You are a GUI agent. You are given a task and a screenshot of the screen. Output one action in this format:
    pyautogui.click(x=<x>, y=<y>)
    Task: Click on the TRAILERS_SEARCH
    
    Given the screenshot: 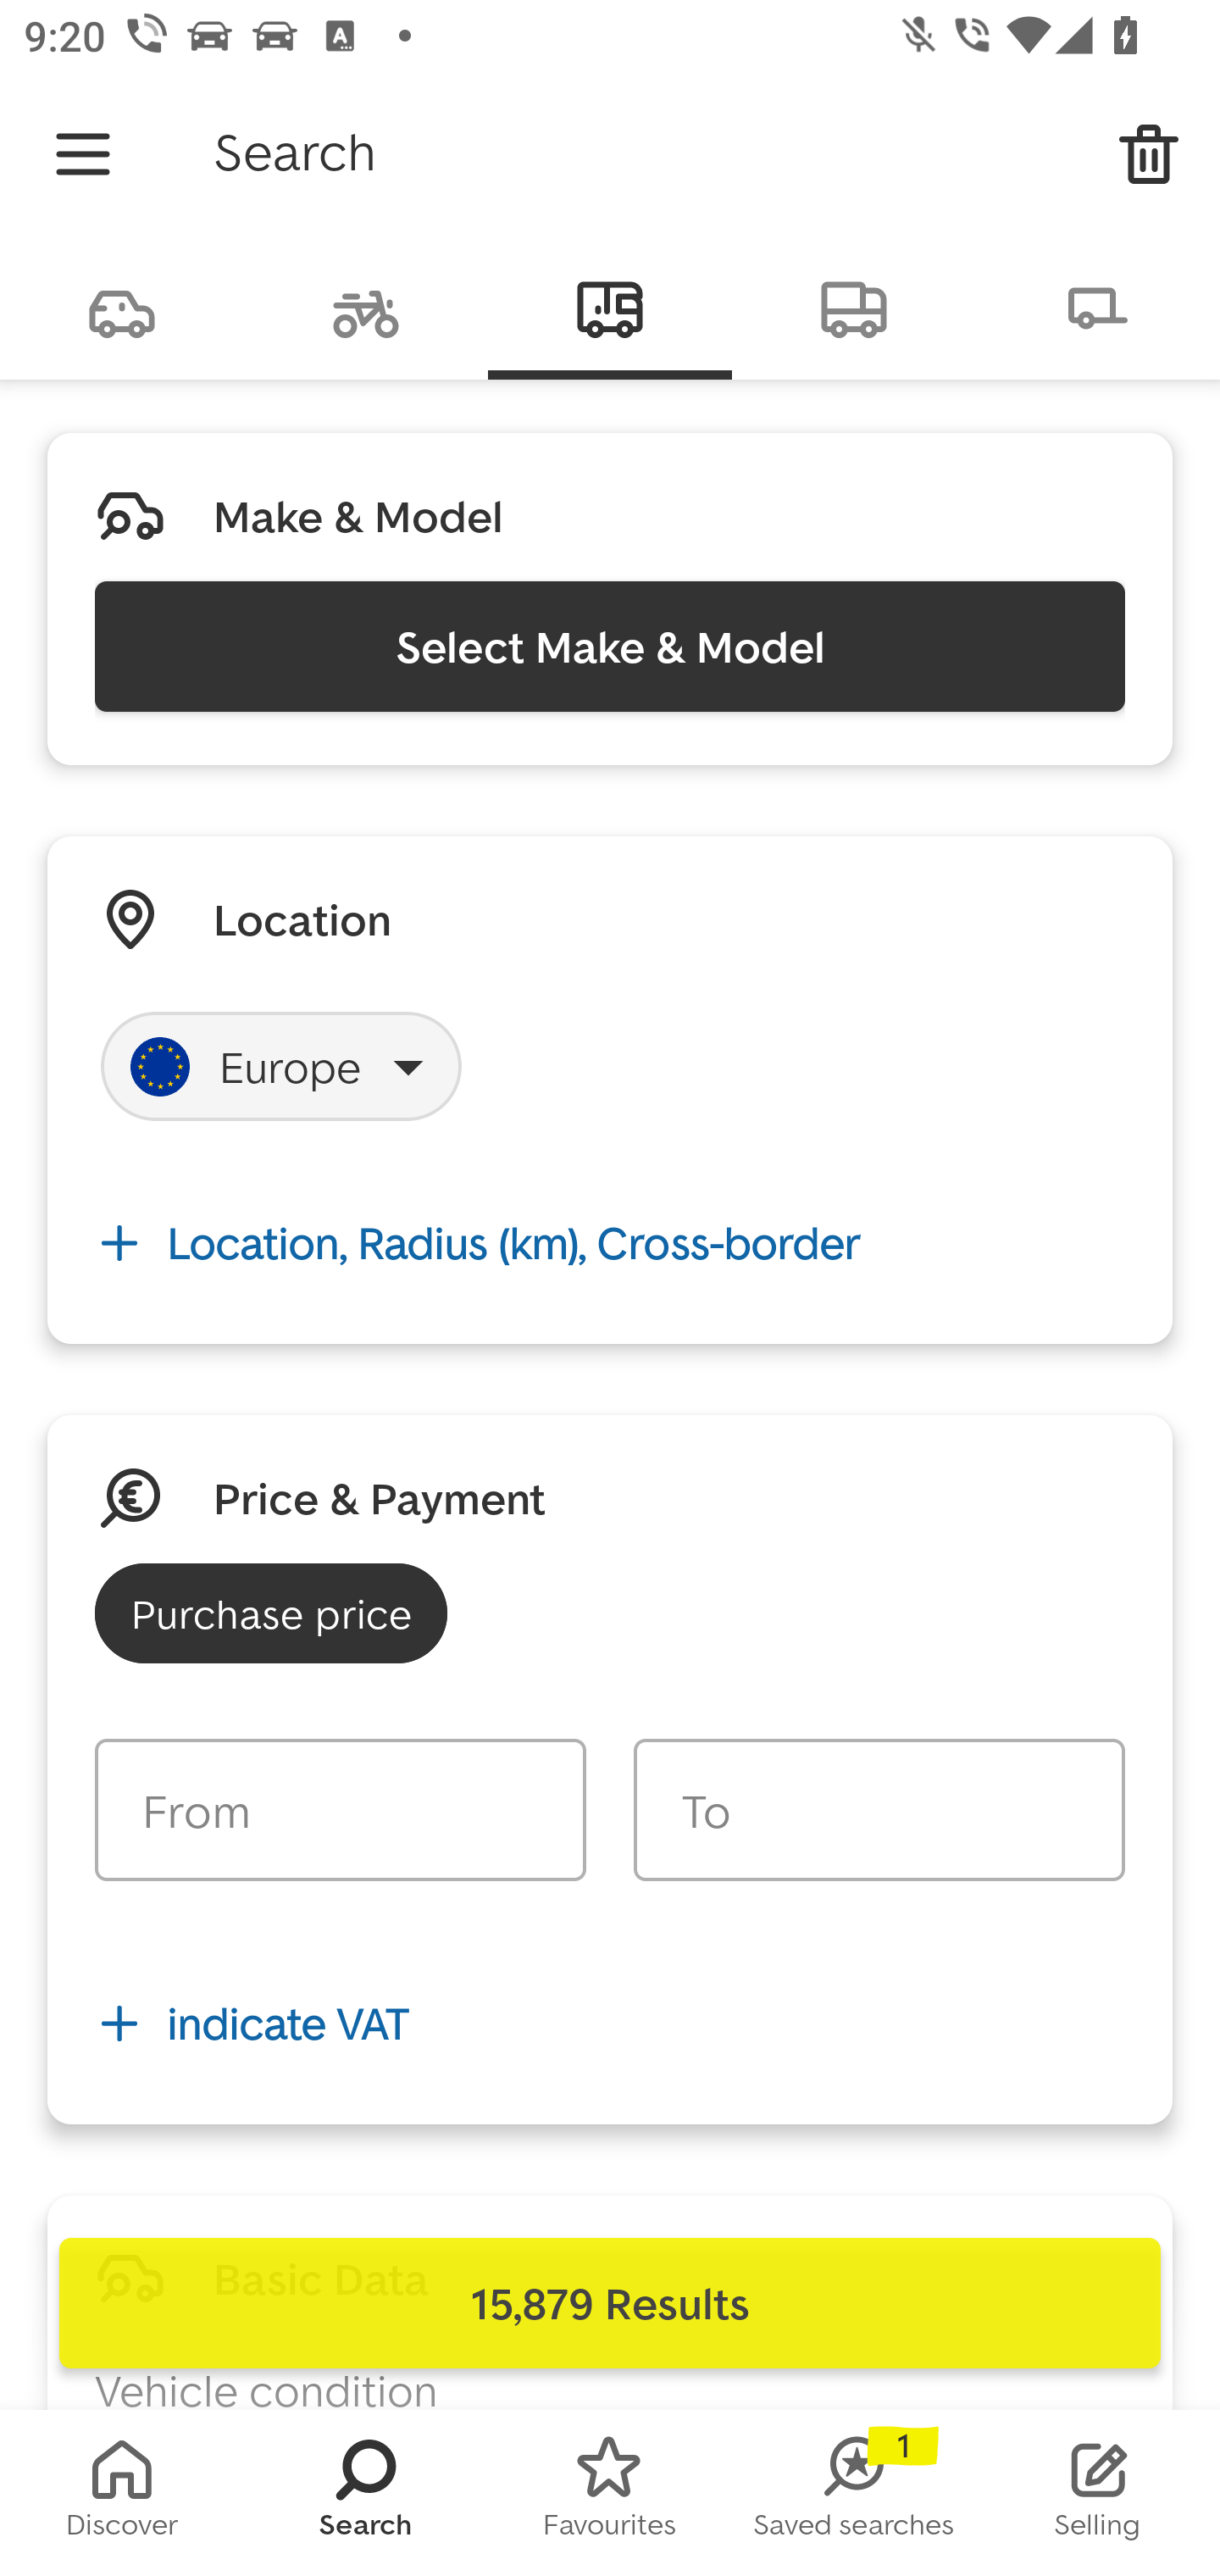 What is the action you would take?
    pyautogui.click(x=1098, y=307)
    